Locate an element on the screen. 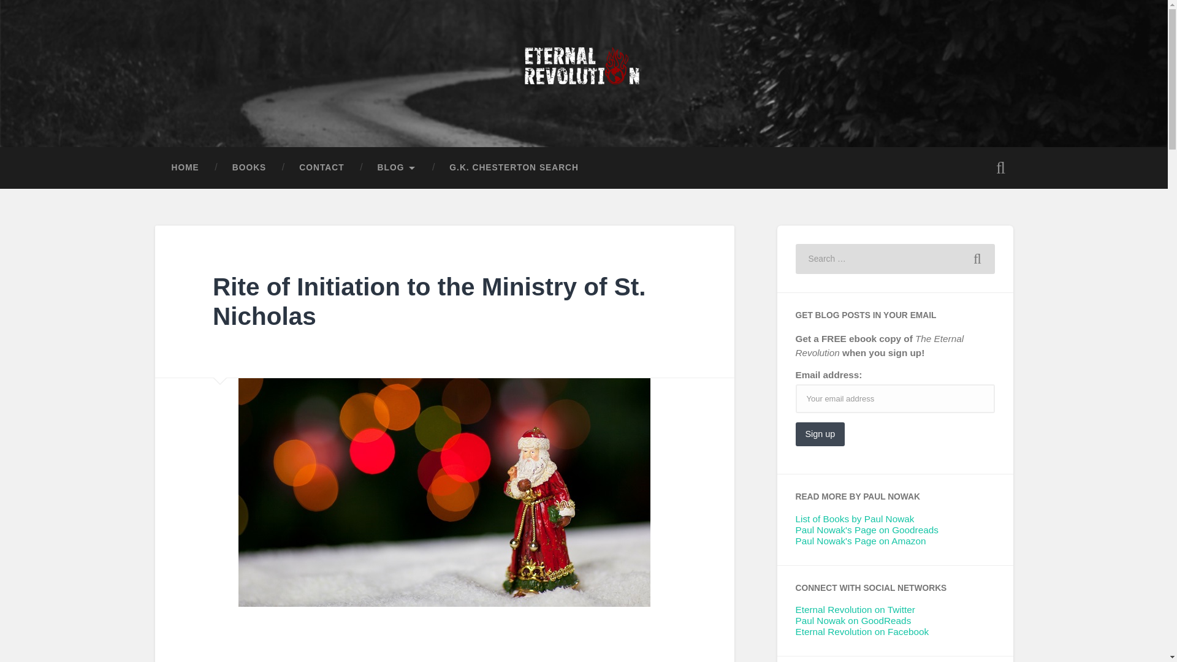  BOOKS is located at coordinates (249, 167).